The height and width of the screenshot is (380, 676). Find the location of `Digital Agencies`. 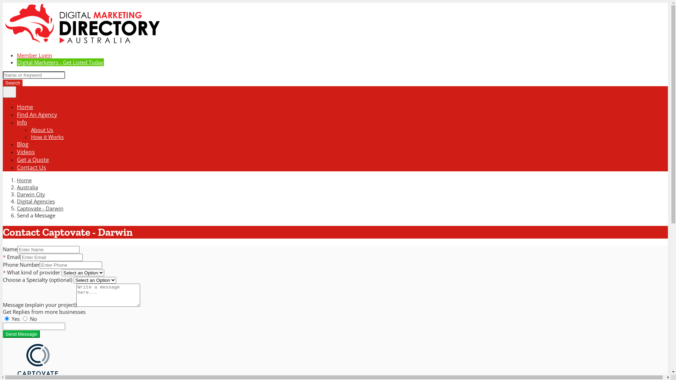

Digital Agencies is located at coordinates (36, 201).